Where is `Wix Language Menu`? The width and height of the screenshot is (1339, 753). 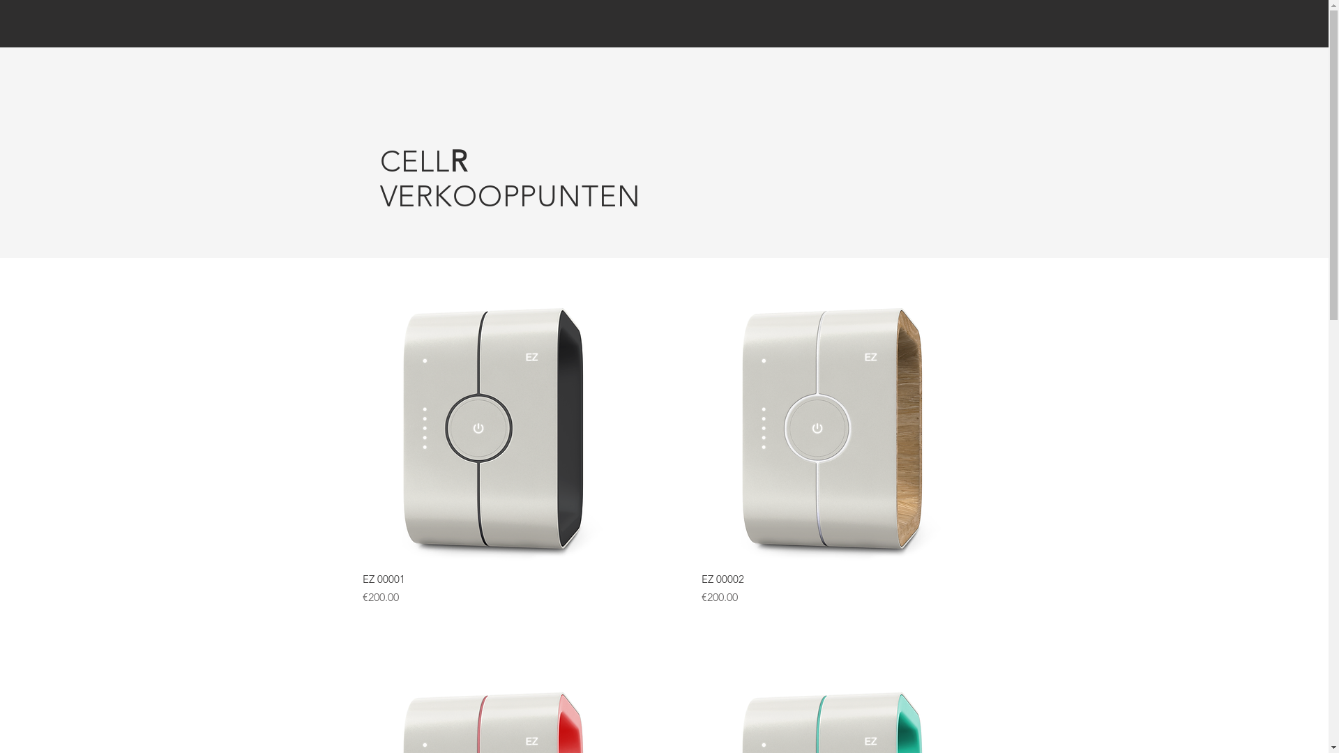 Wix Language Menu is located at coordinates (372, 26).